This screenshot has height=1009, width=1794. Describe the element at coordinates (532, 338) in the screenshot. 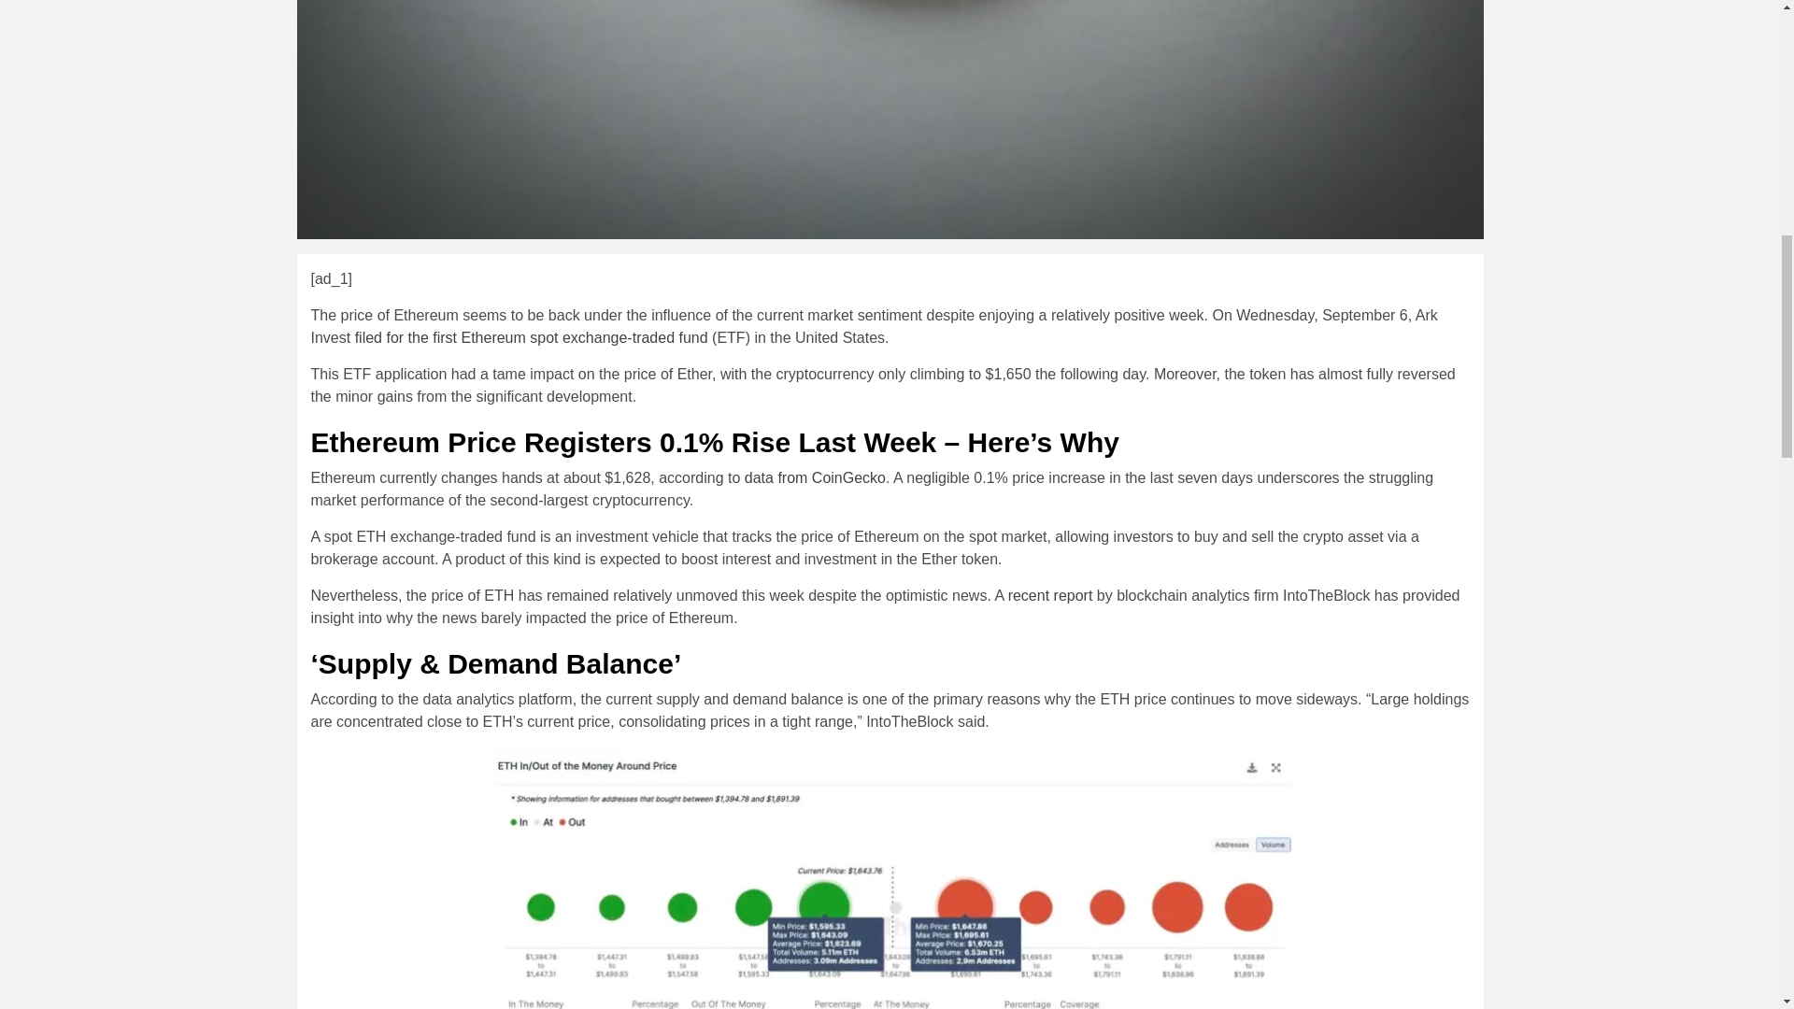

I see `filed for the first Ethereum spot exchange-traded fund` at that location.